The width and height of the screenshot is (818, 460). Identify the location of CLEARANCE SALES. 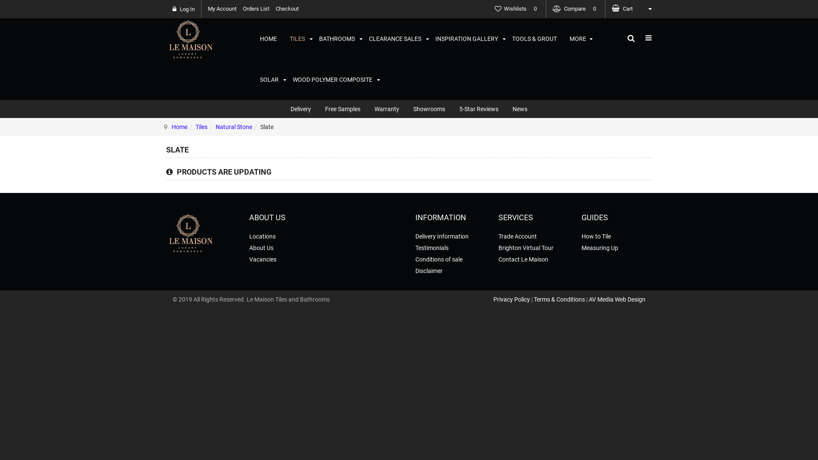
(396, 39).